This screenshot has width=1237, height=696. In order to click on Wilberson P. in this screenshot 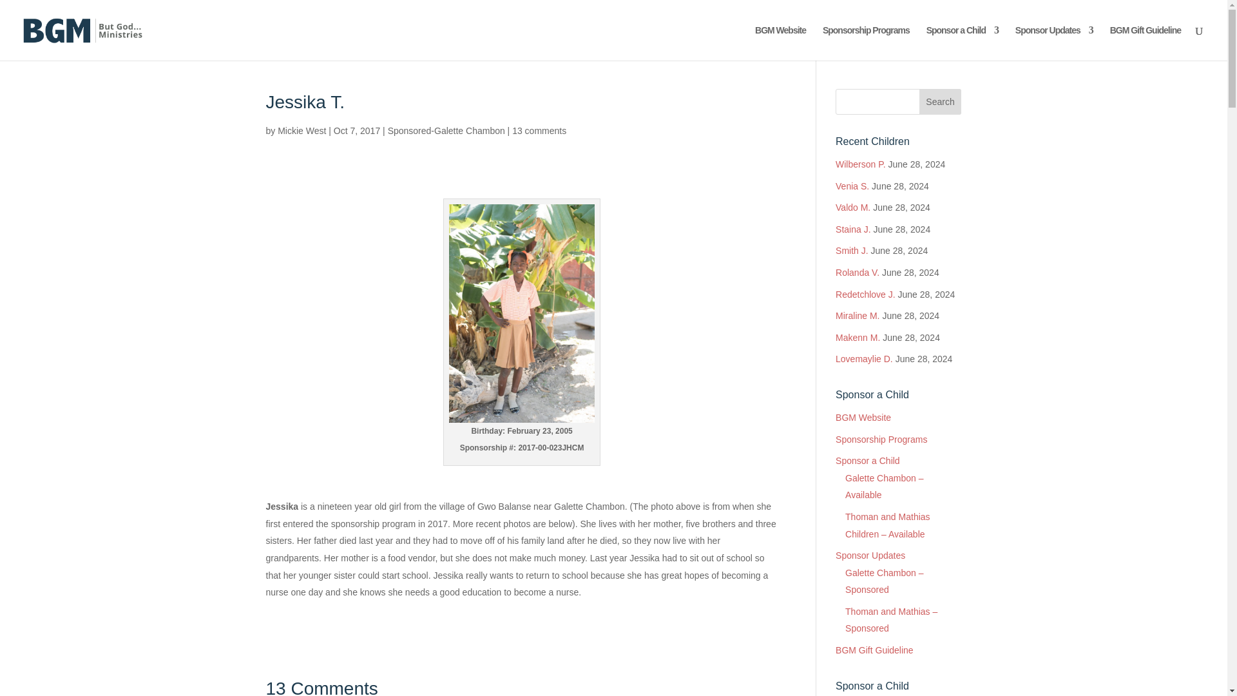, I will do `click(861, 164)`.